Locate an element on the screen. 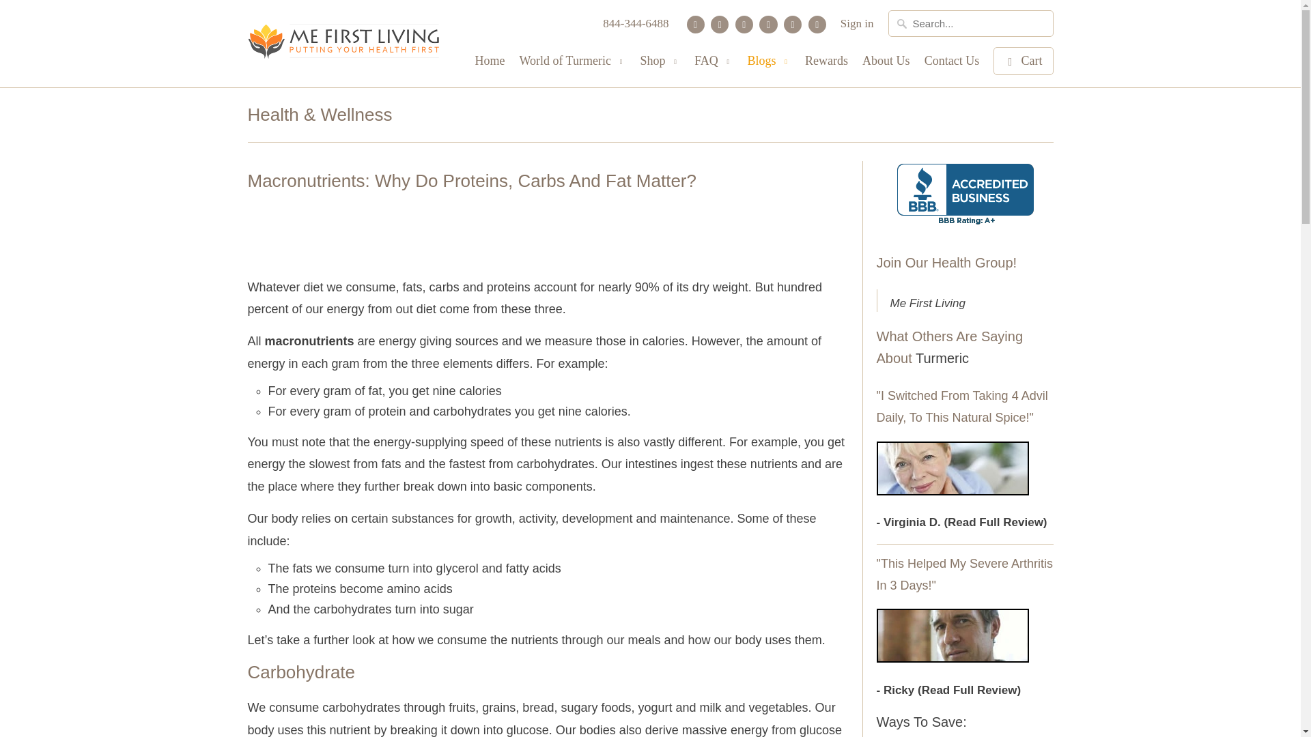  Sign in is located at coordinates (857, 27).